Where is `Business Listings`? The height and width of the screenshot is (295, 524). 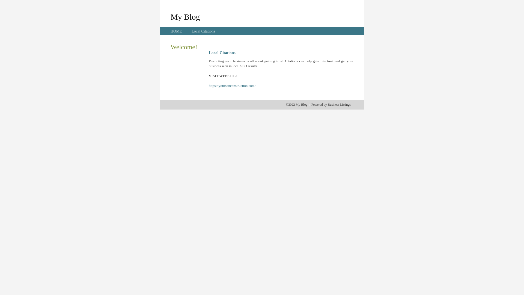
Business Listings is located at coordinates (339, 105).